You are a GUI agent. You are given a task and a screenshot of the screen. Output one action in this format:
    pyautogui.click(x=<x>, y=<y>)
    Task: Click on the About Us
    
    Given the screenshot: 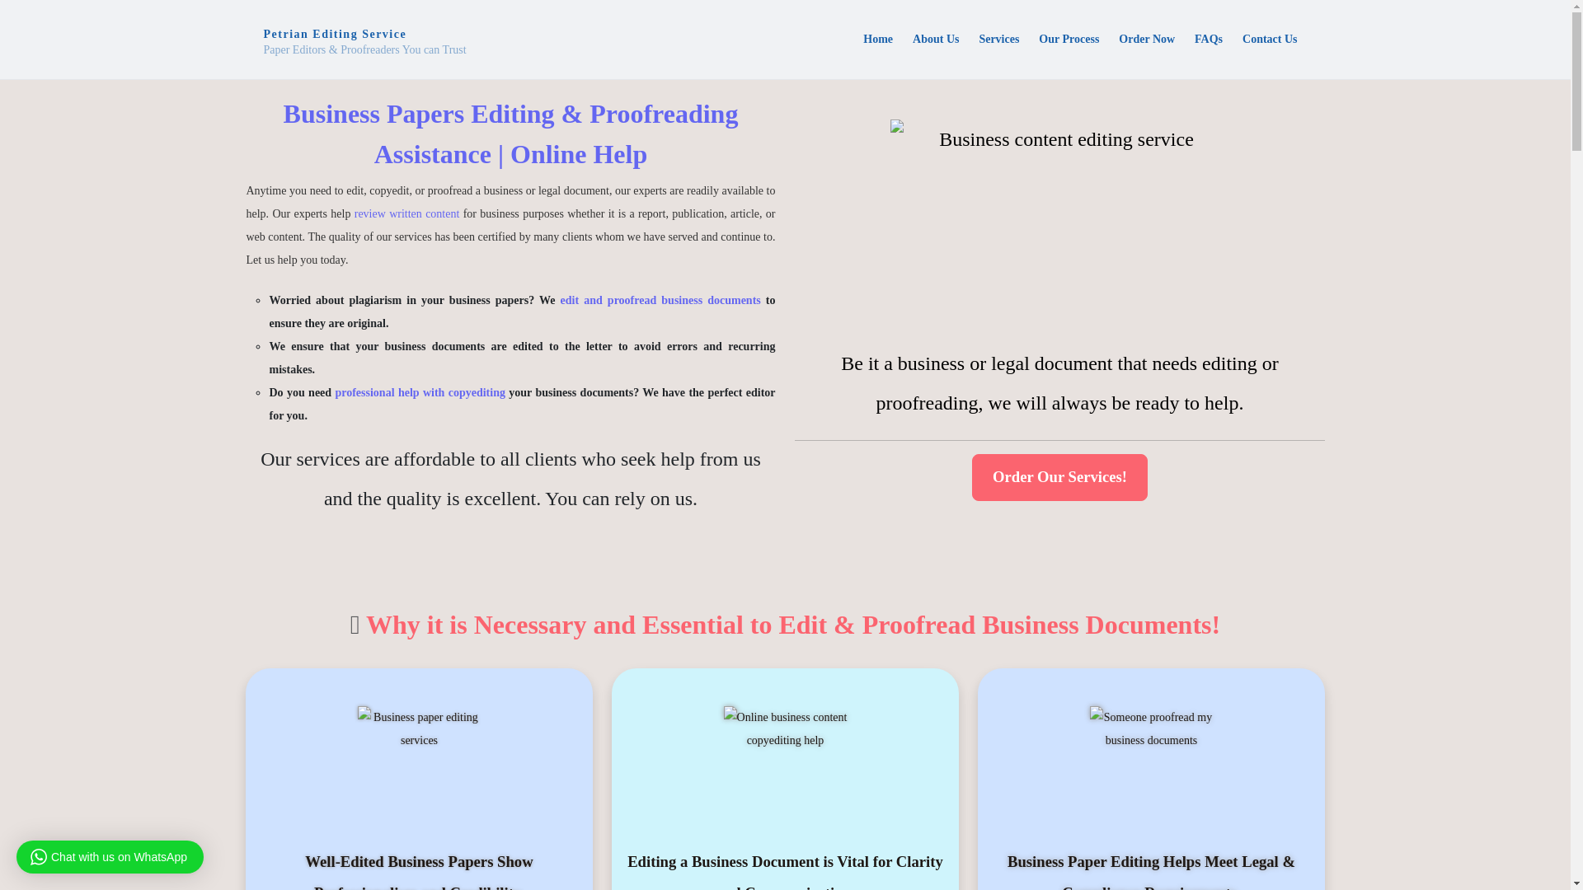 What is the action you would take?
    pyautogui.click(x=935, y=40)
    